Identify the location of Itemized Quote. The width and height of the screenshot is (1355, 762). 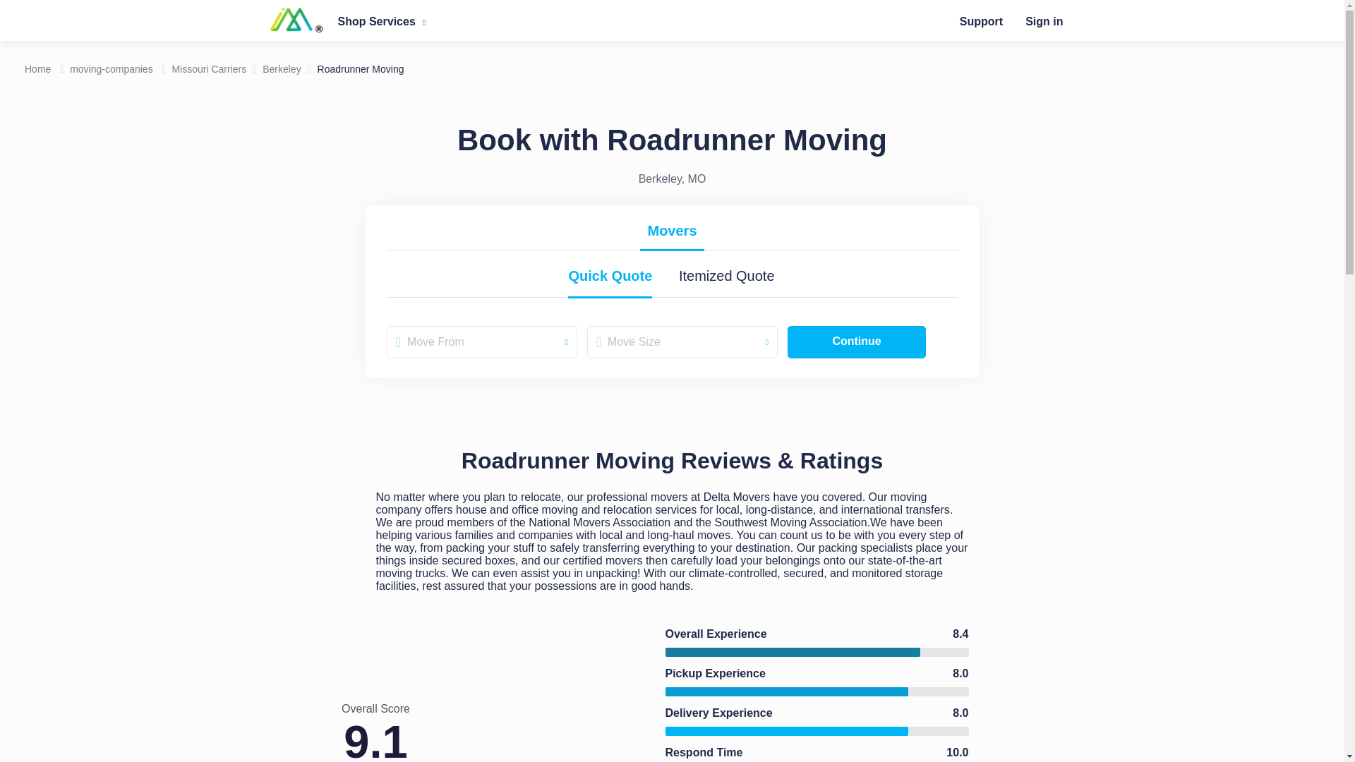
(727, 278).